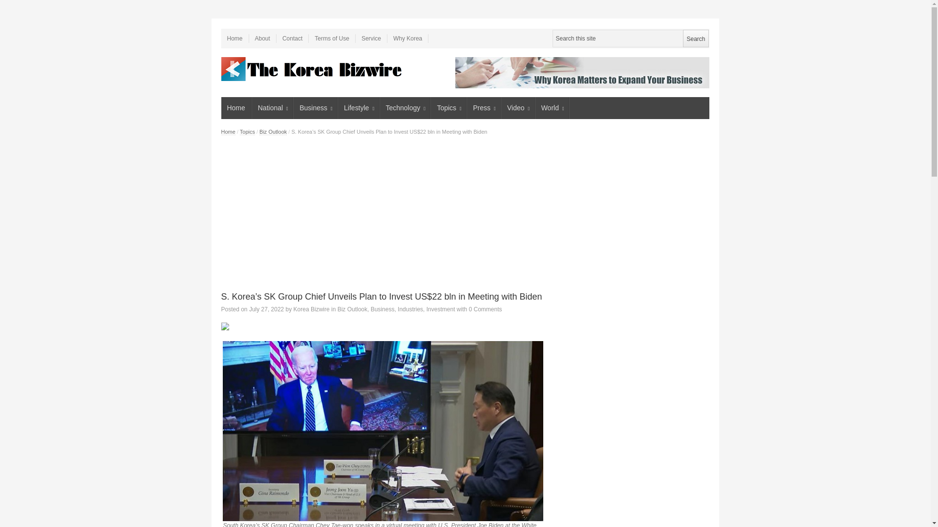  Describe the element at coordinates (263, 38) in the screenshot. I see `About` at that location.